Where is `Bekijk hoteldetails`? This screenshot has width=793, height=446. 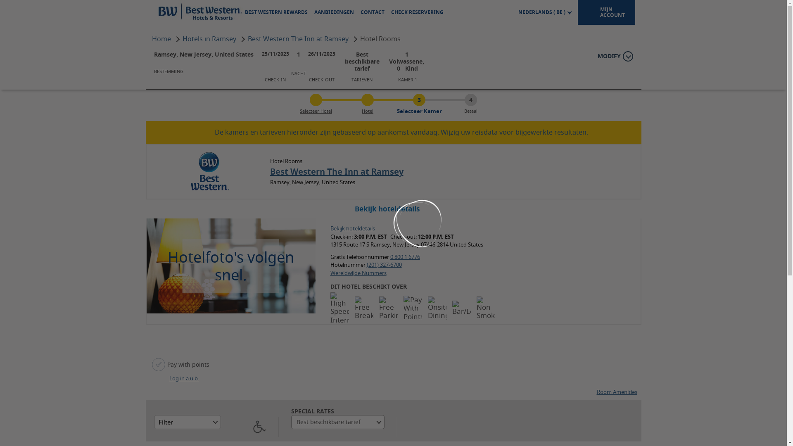
Bekijk hoteldetails is located at coordinates (353, 228).